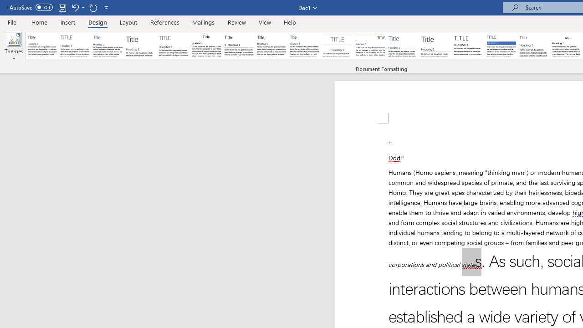 Image resolution: width=583 pixels, height=328 pixels. What do you see at coordinates (237, 22) in the screenshot?
I see `Review` at bounding box center [237, 22].